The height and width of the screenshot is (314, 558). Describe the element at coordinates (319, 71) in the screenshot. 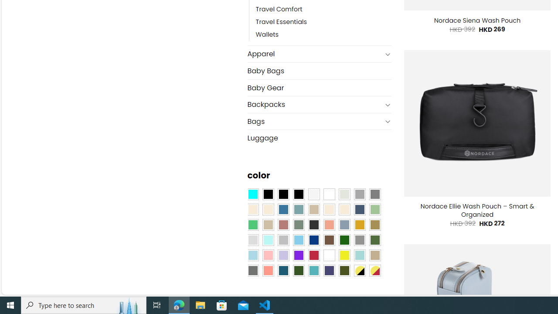

I see `Baby Bags` at that location.